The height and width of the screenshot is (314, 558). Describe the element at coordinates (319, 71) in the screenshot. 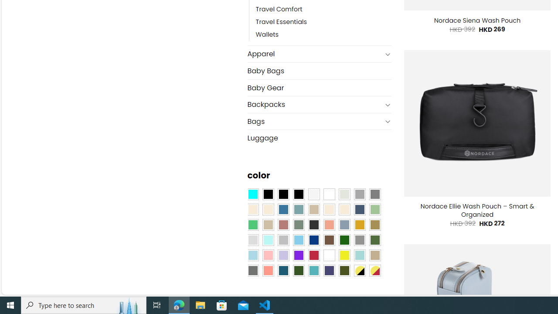

I see `Baby Bags` at that location.